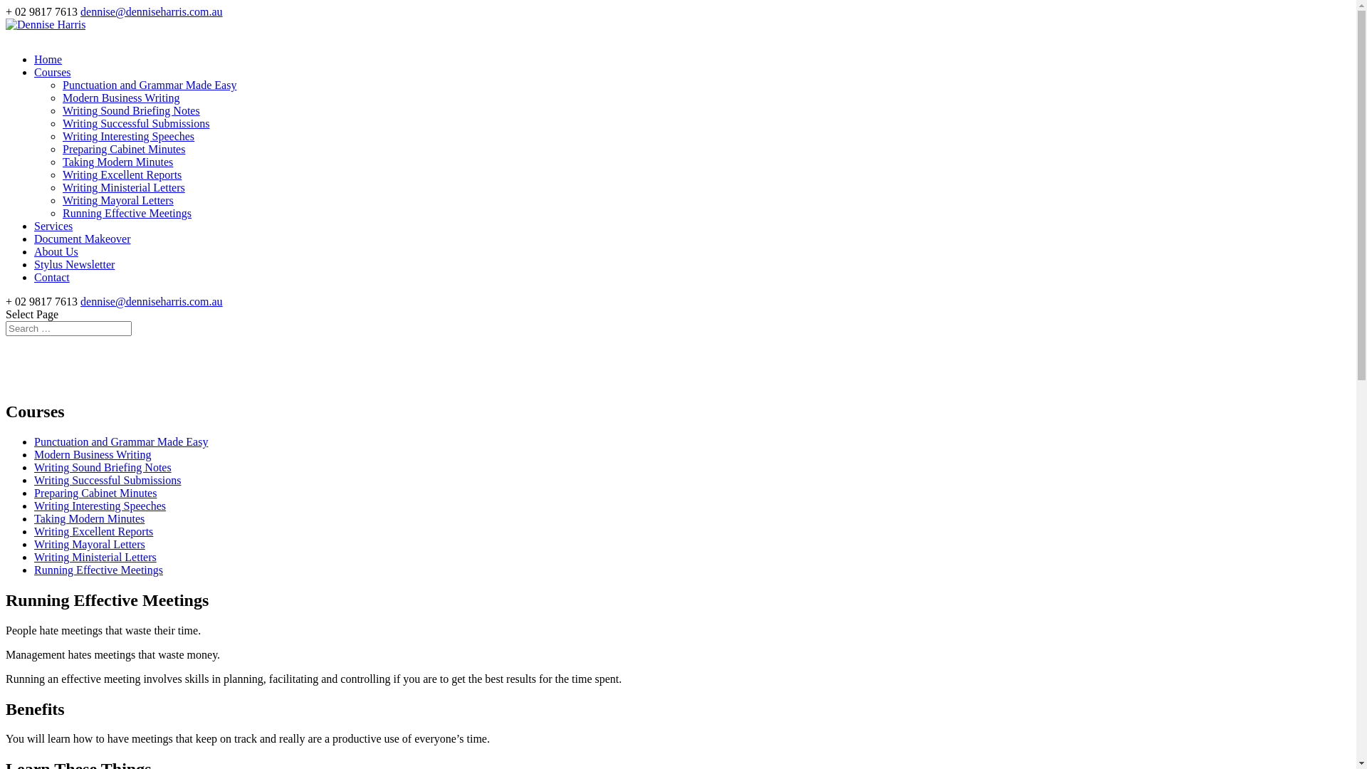 This screenshot has width=1367, height=769. What do you see at coordinates (95, 557) in the screenshot?
I see `Writing Ministerial Letters` at bounding box center [95, 557].